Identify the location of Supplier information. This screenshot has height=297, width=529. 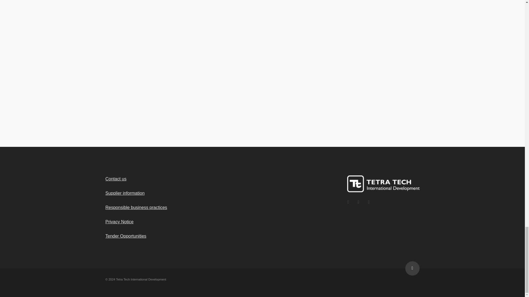
(125, 193).